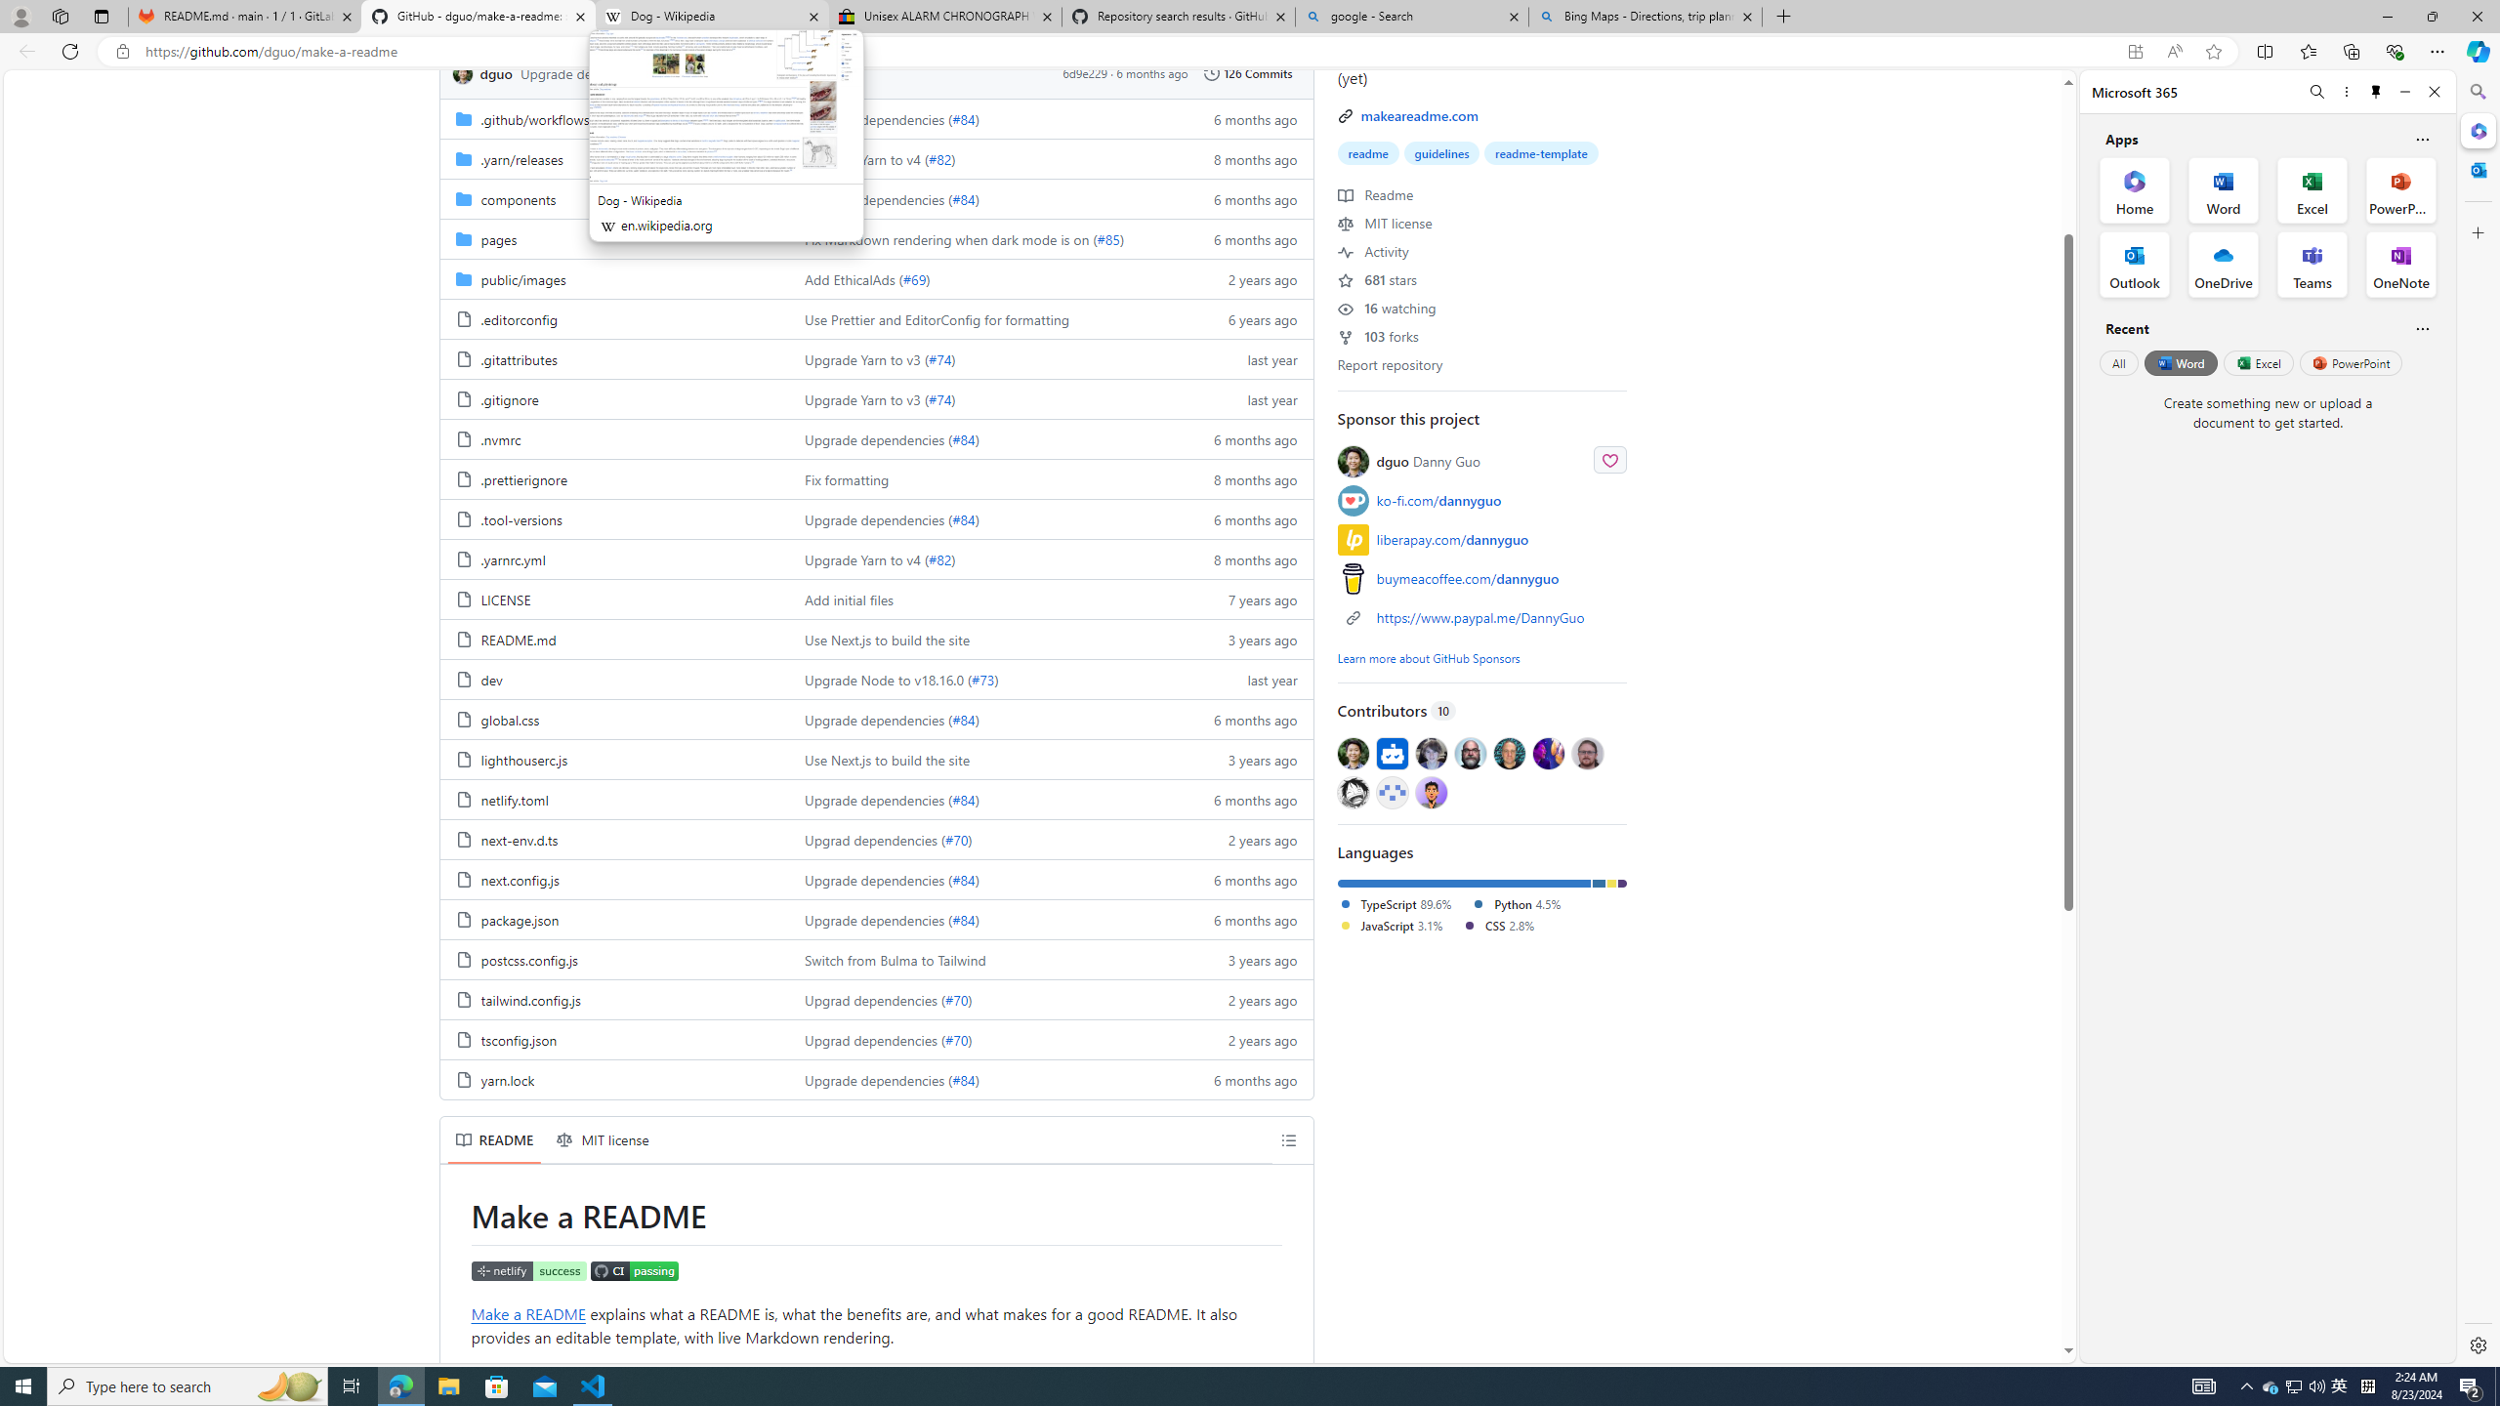 This screenshot has height=1406, width=2500. Describe the element at coordinates (614, 198) in the screenshot. I see `components, (Directory)` at that location.